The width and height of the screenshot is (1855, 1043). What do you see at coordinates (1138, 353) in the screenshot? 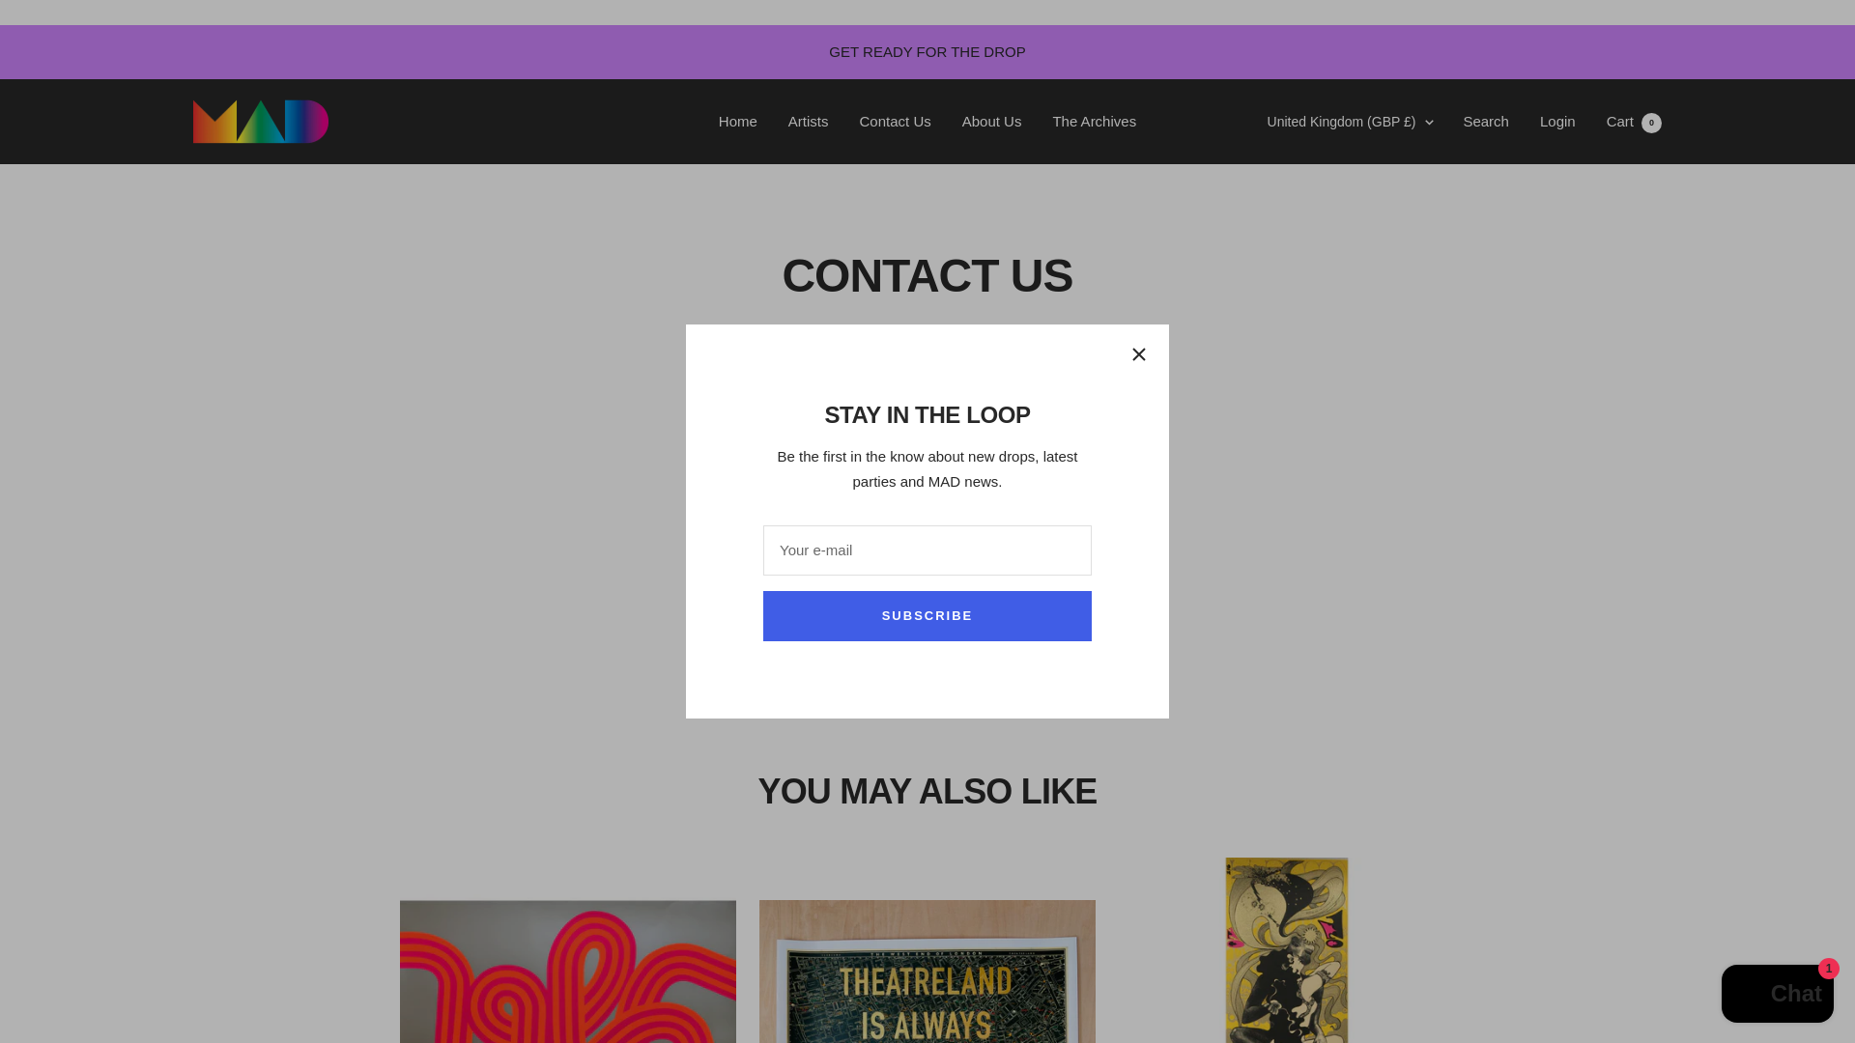
I see `Close` at bounding box center [1138, 353].